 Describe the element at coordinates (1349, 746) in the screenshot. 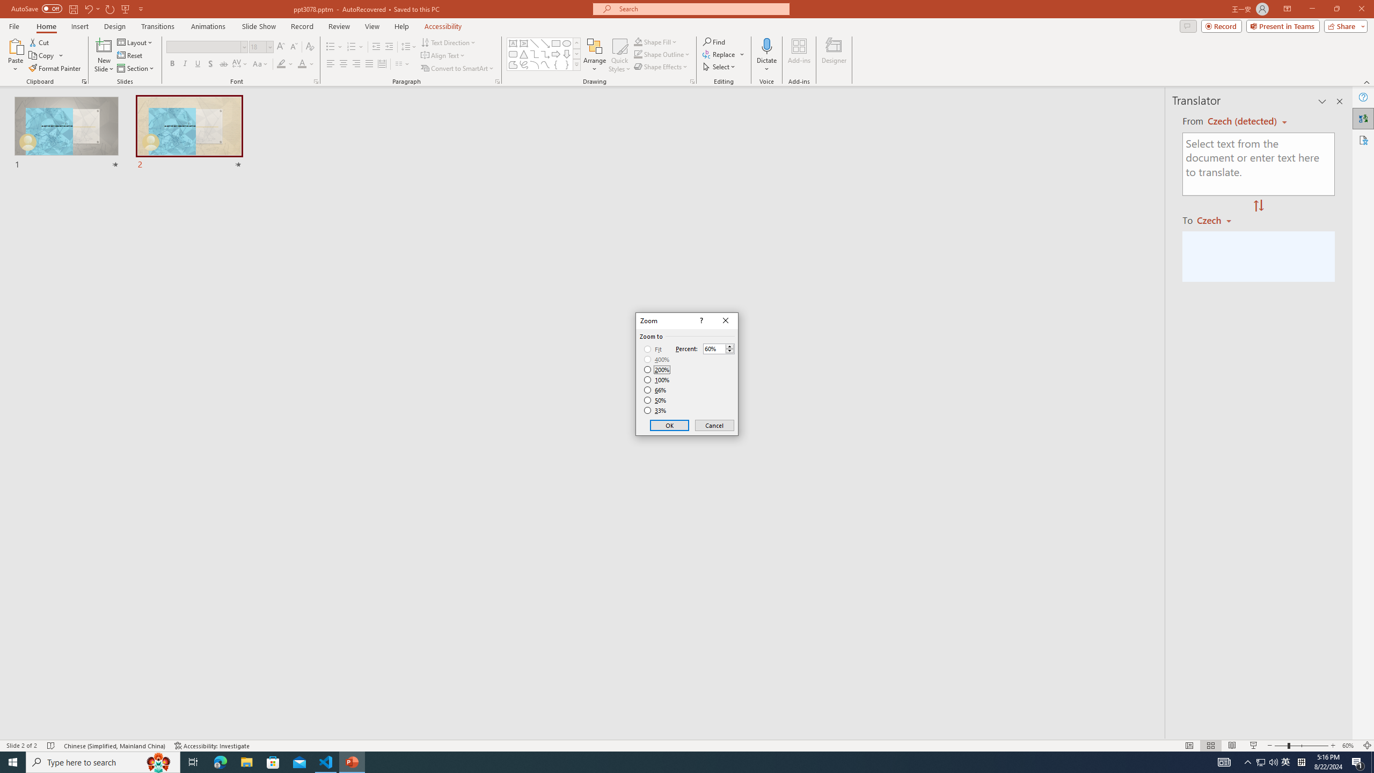

I see `Zoom 60%` at that location.